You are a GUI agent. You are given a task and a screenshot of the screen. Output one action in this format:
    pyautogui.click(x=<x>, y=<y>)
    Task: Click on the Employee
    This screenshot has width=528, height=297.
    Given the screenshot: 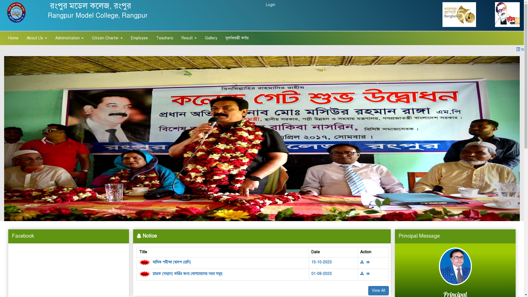 What is the action you would take?
    pyautogui.click(x=139, y=38)
    